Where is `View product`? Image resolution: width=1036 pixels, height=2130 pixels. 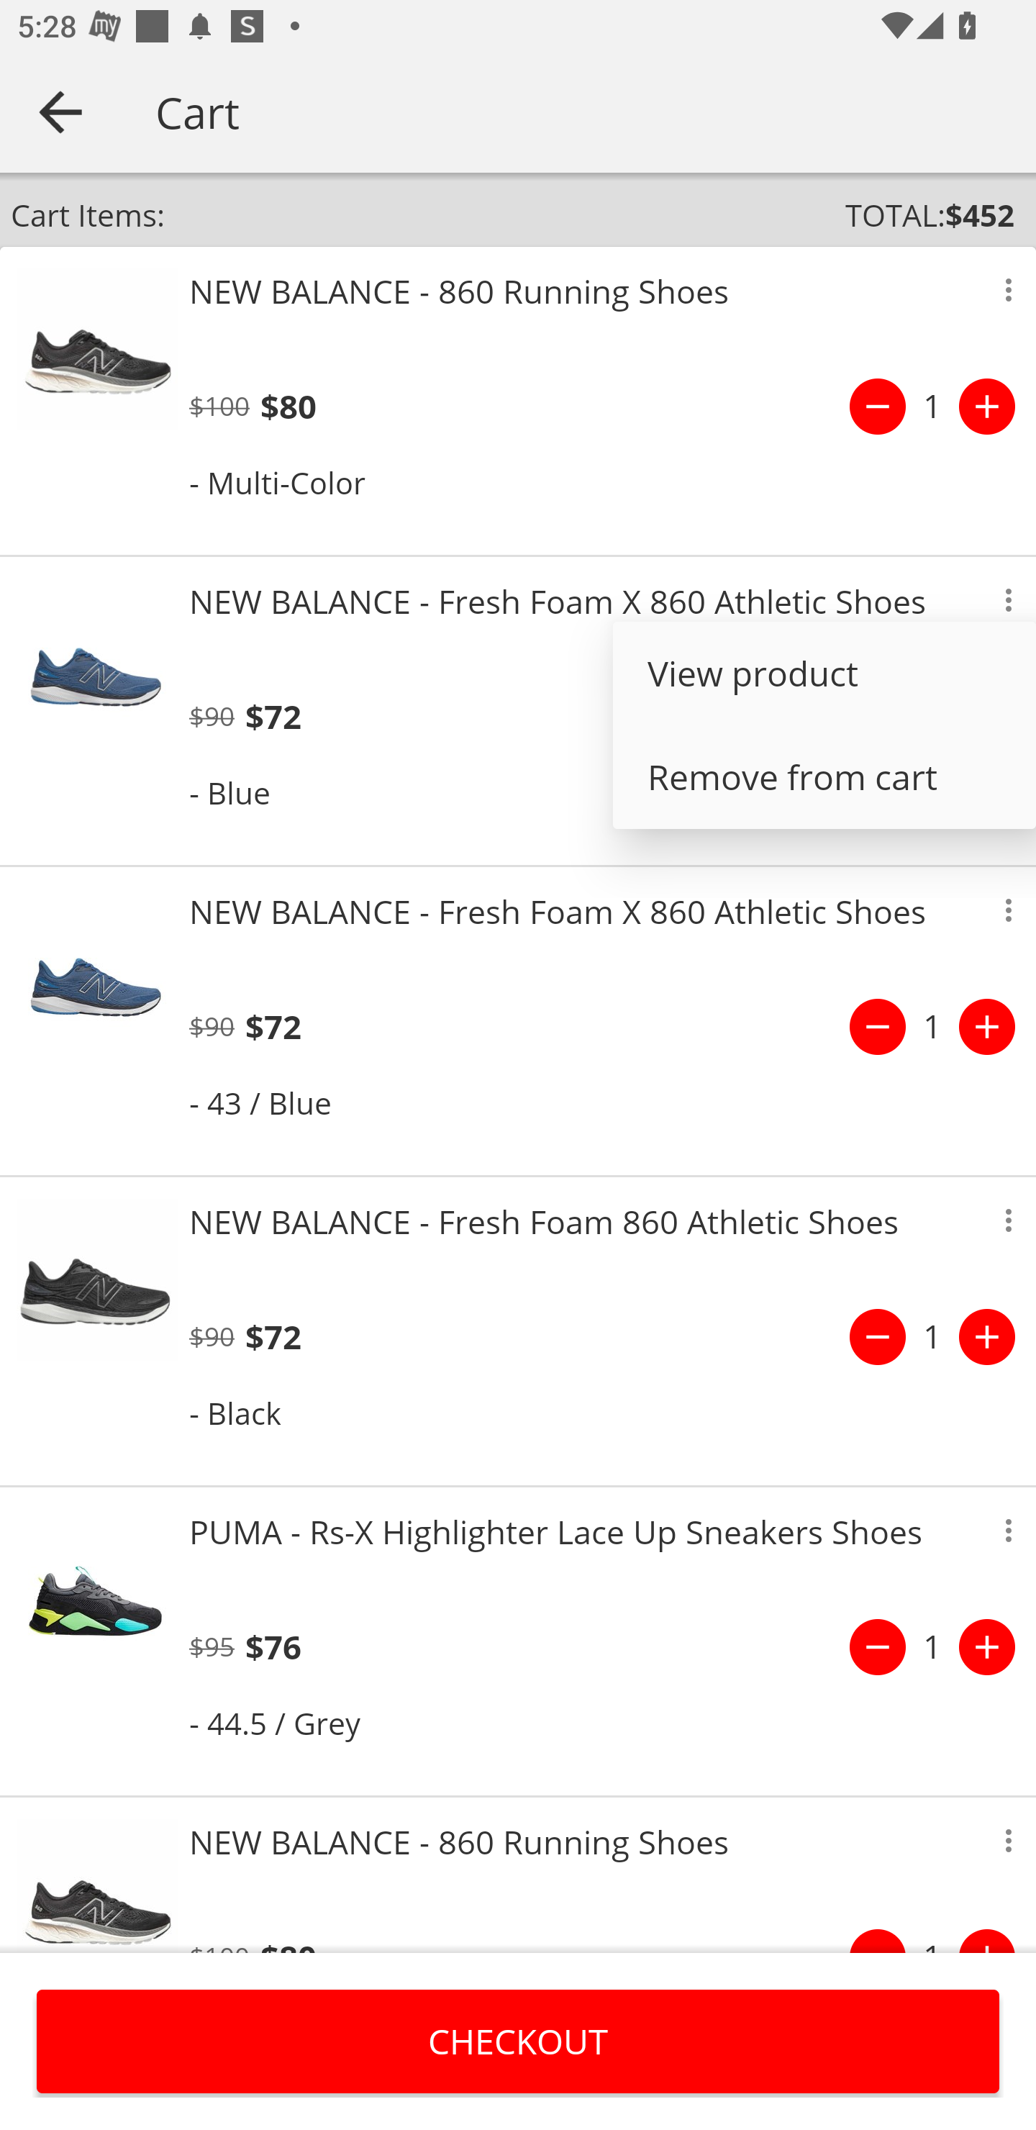
View product is located at coordinates (824, 674).